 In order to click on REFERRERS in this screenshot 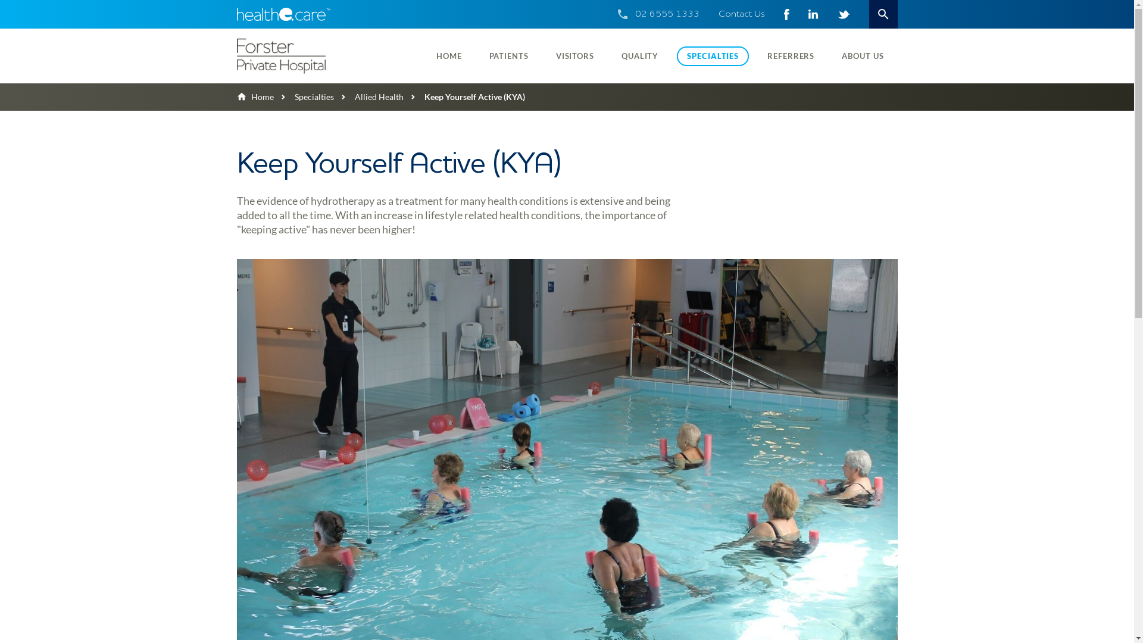, I will do `click(791, 56)`.